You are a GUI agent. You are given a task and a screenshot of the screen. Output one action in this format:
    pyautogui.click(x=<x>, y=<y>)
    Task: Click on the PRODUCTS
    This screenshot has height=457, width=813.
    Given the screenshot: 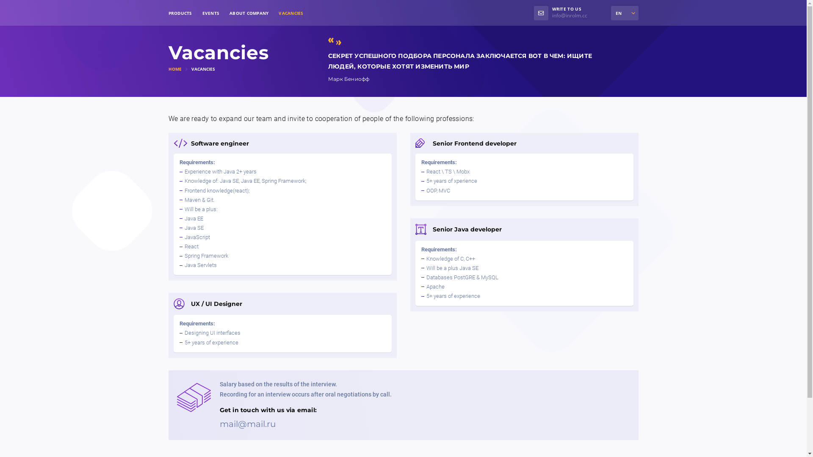 What is the action you would take?
    pyautogui.click(x=180, y=13)
    